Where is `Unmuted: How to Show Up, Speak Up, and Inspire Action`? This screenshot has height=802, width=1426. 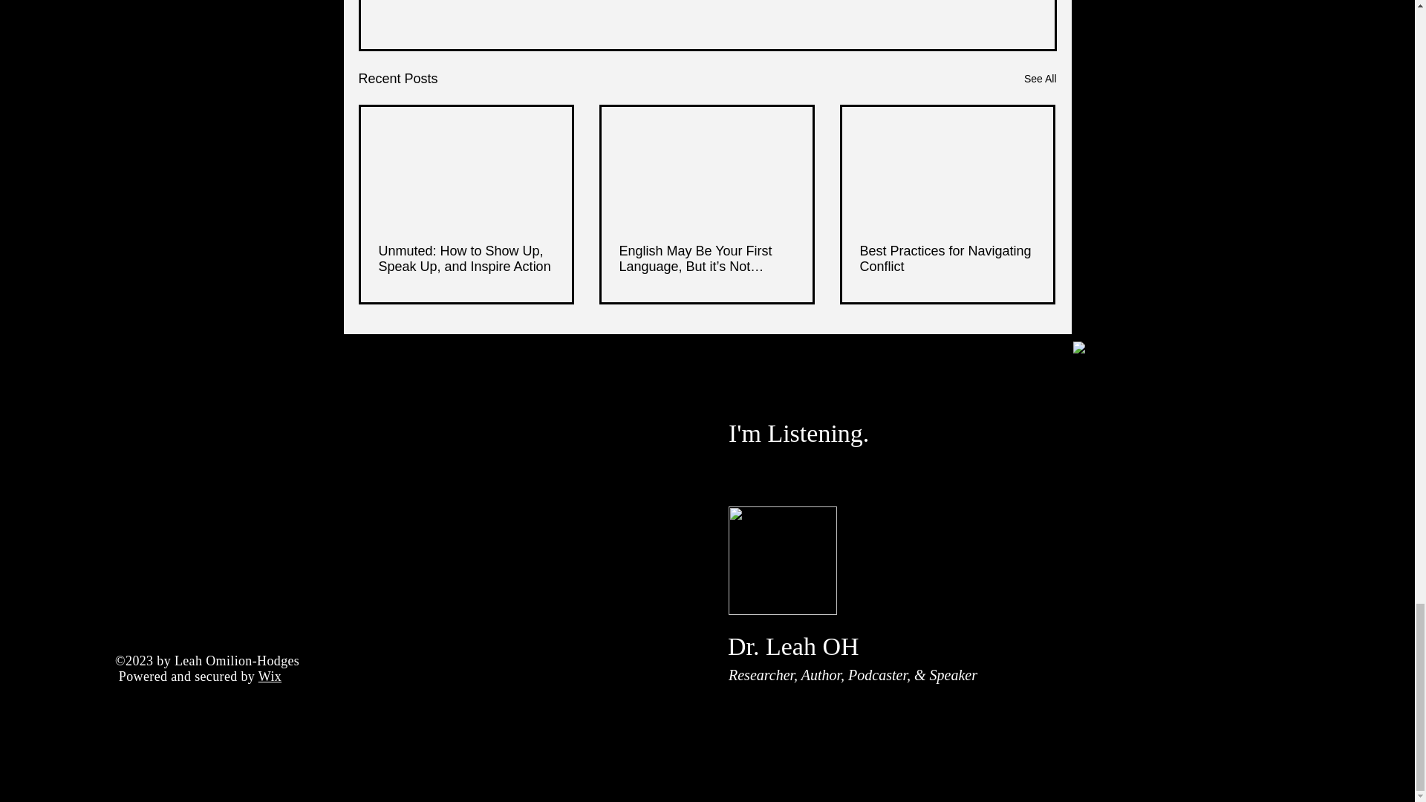 Unmuted: How to Show Up, Speak Up, and Inspire Action is located at coordinates (466, 259).